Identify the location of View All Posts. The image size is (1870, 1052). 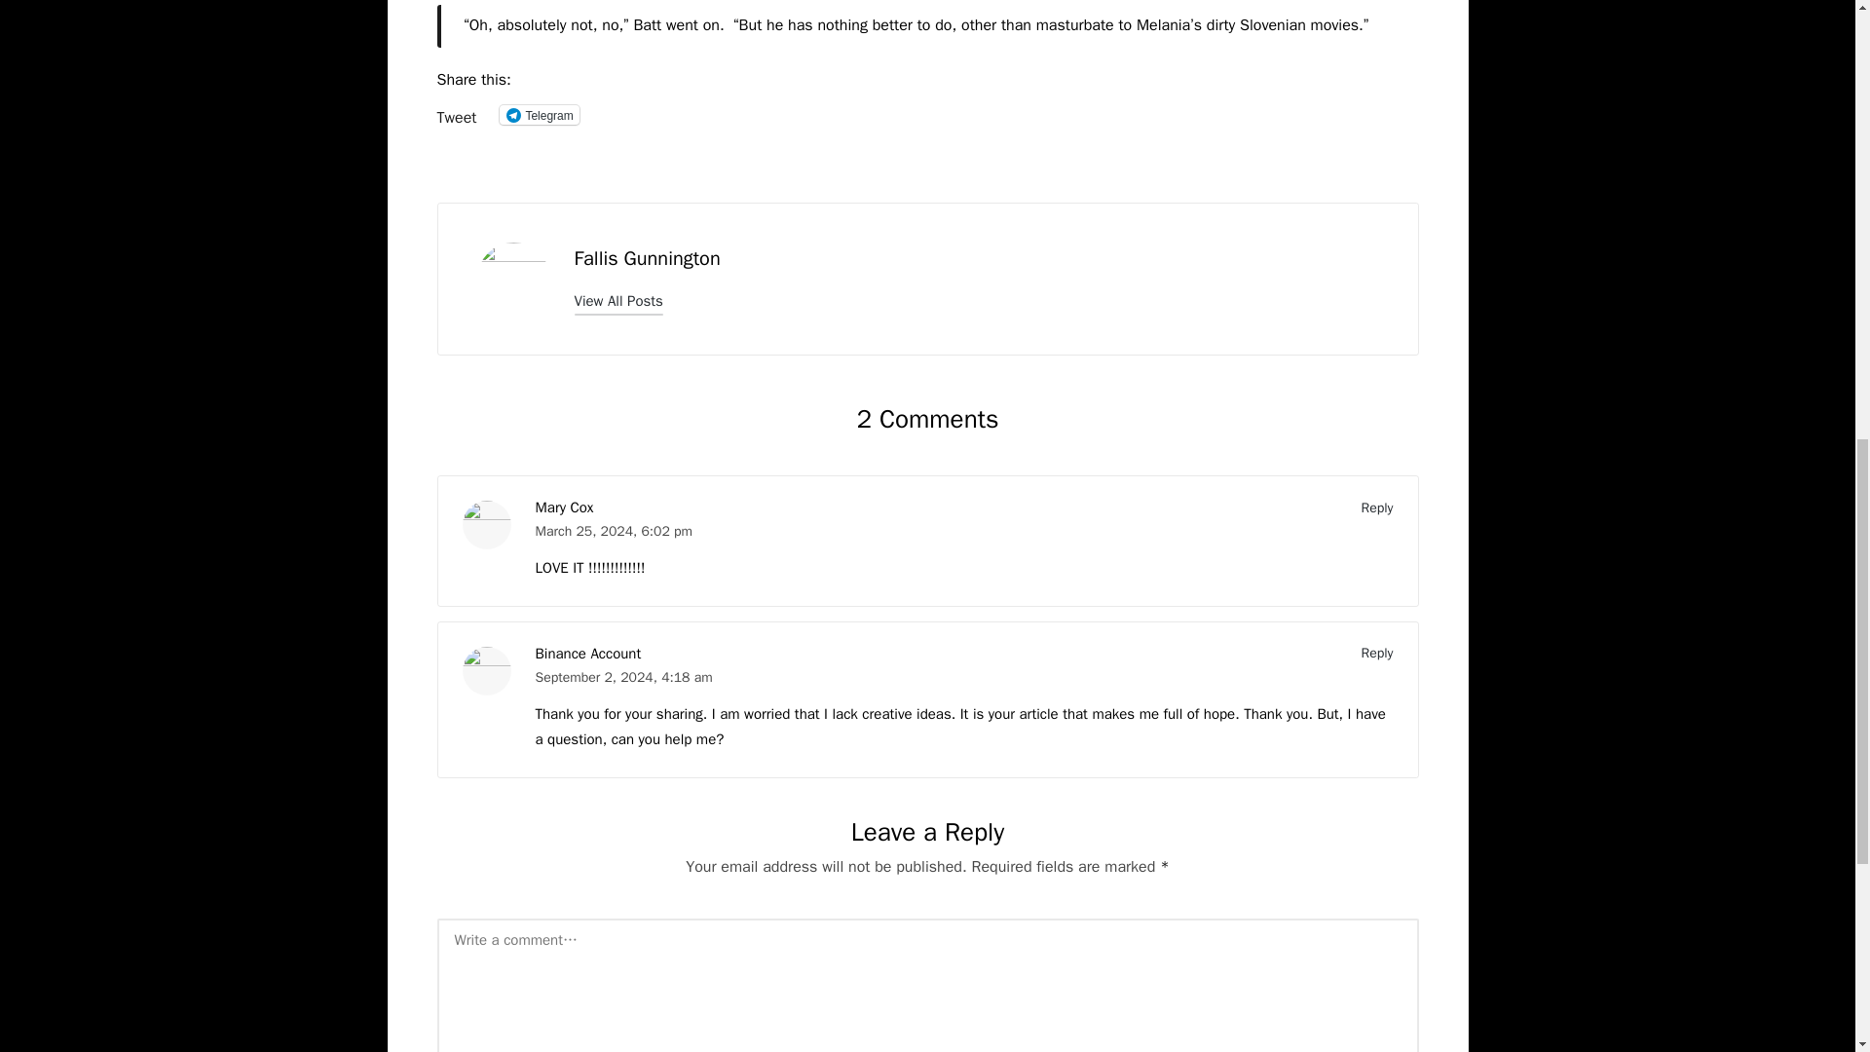
(618, 300).